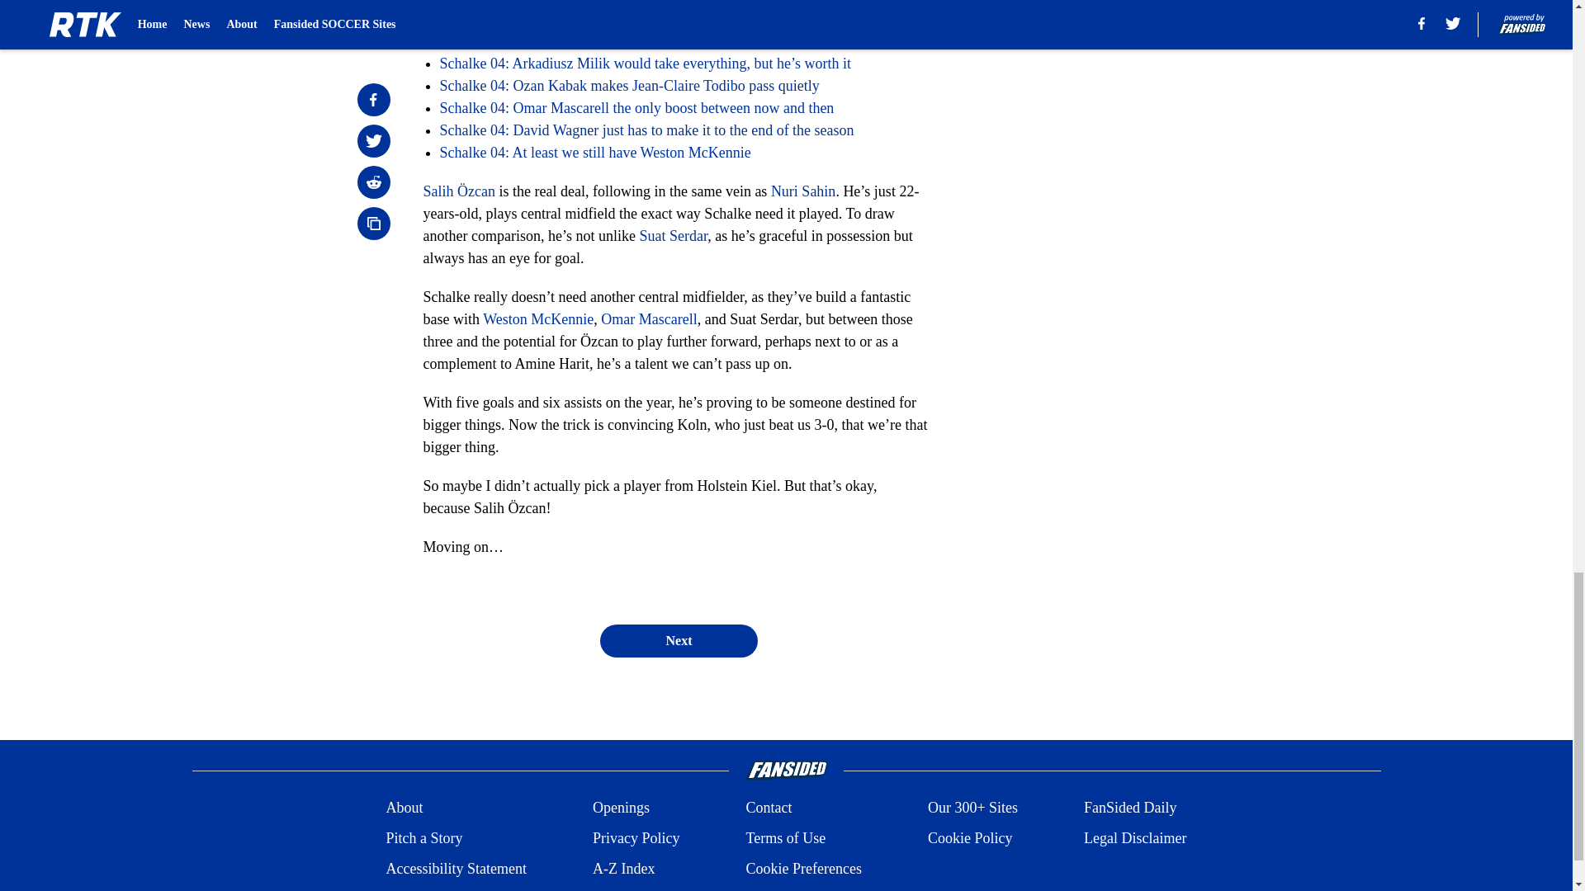 This screenshot has height=891, width=1585. What do you see at coordinates (621, 807) in the screenshot?
I see `Openings` at bounding box center [621, 807].